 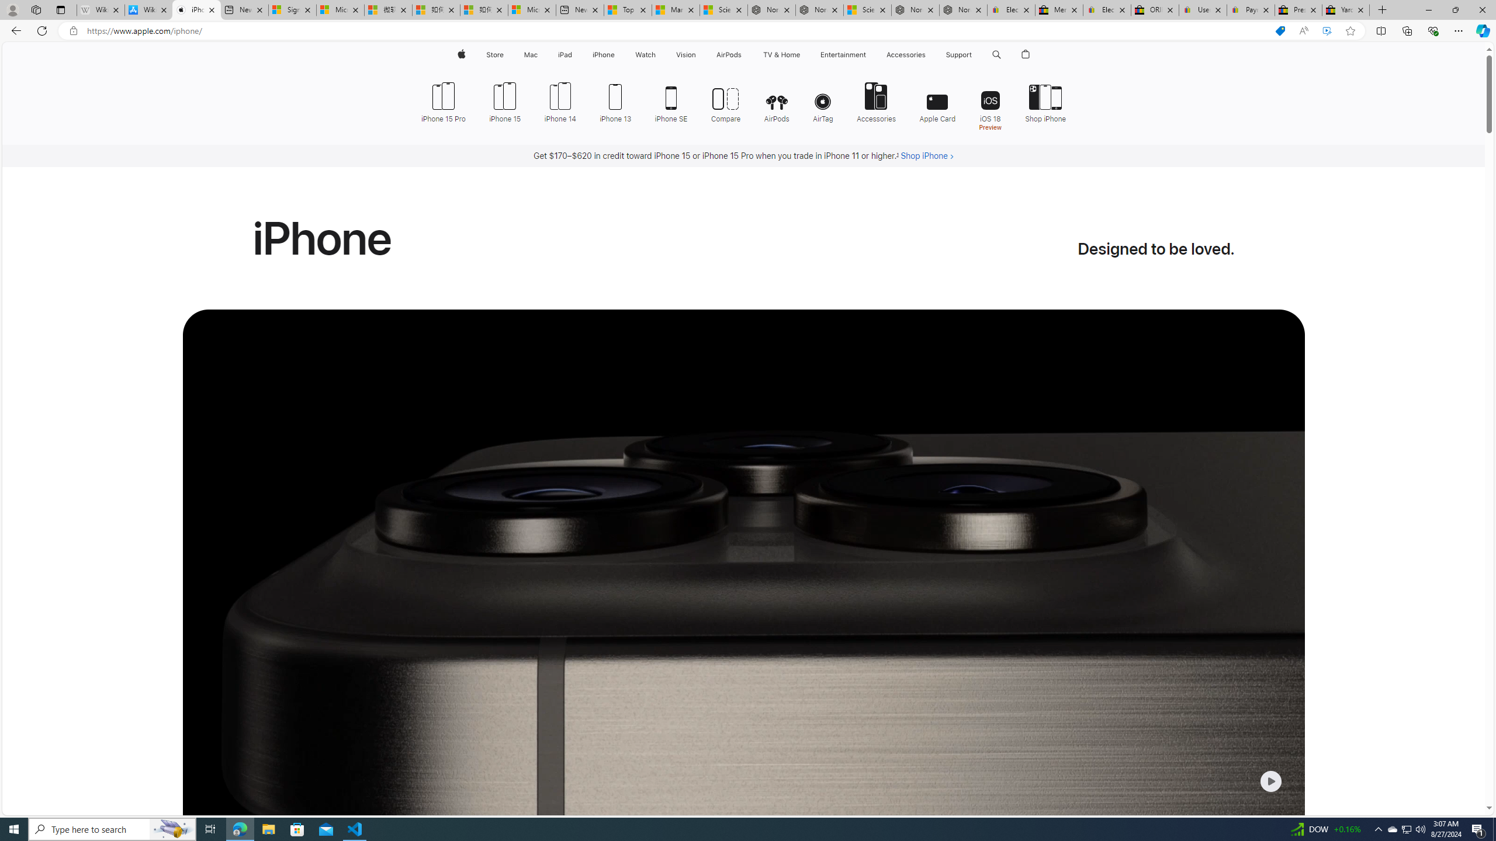 I want to click on AirPods menu, so click(x=744, y=55).